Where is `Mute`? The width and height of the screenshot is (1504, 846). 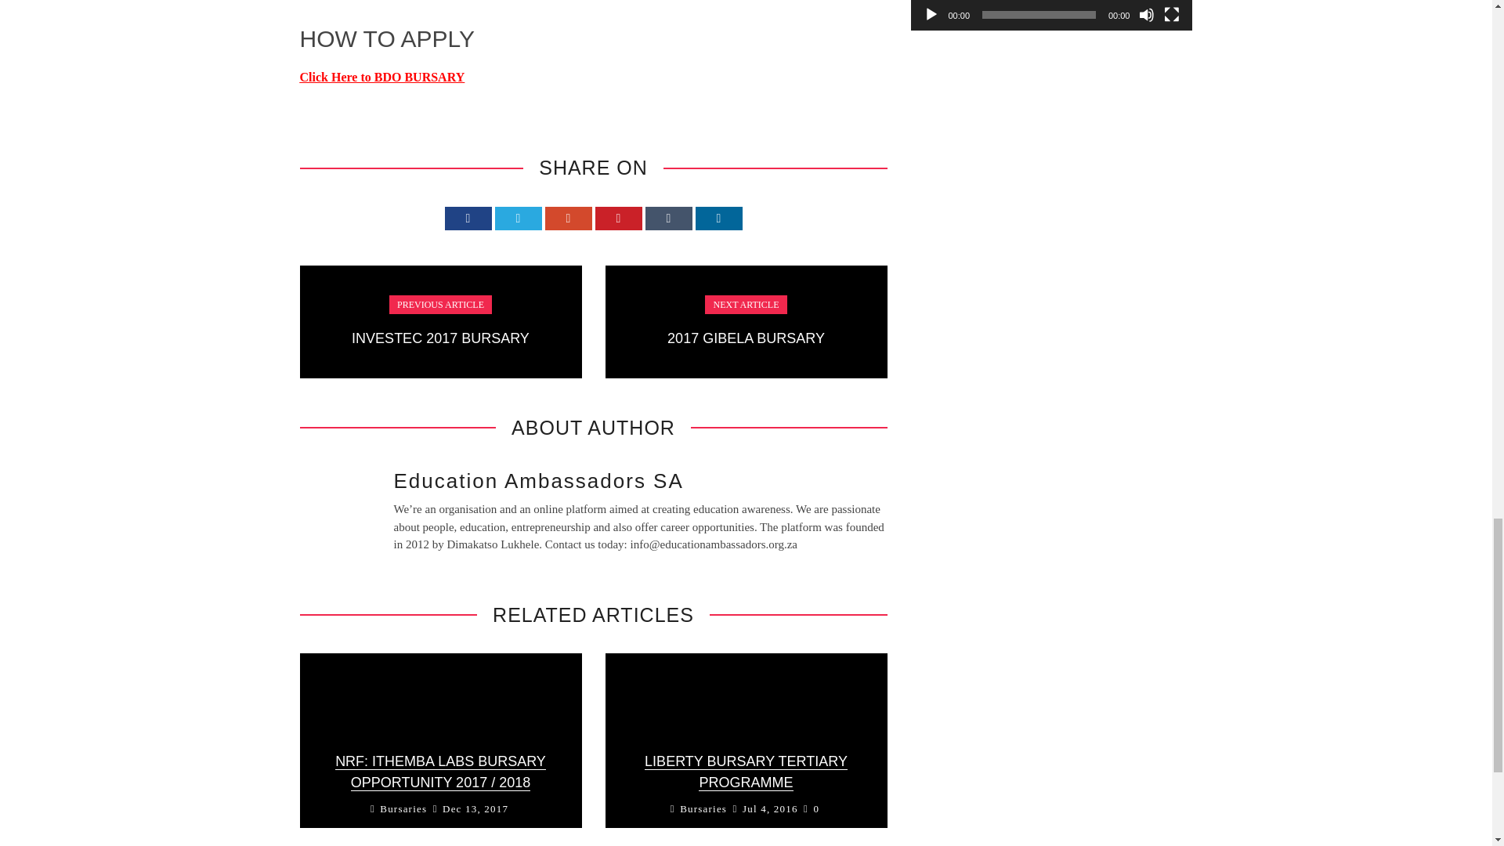 Mute is located at coordinates (1147, 14).